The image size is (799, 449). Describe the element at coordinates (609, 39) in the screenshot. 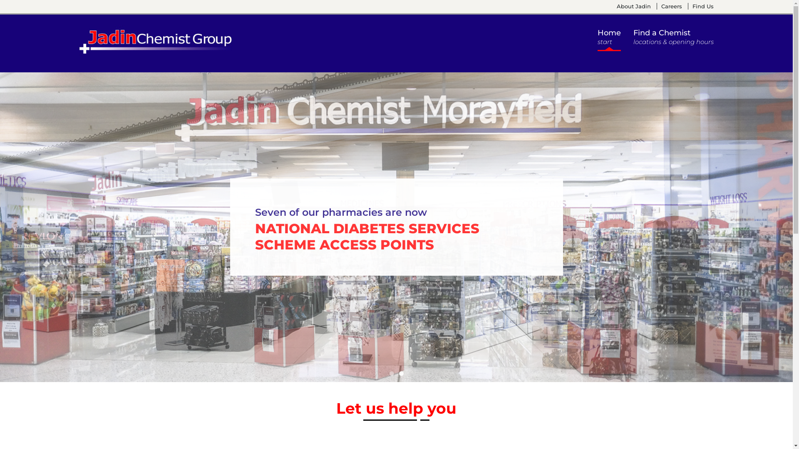

I see `Home
start` at that location.